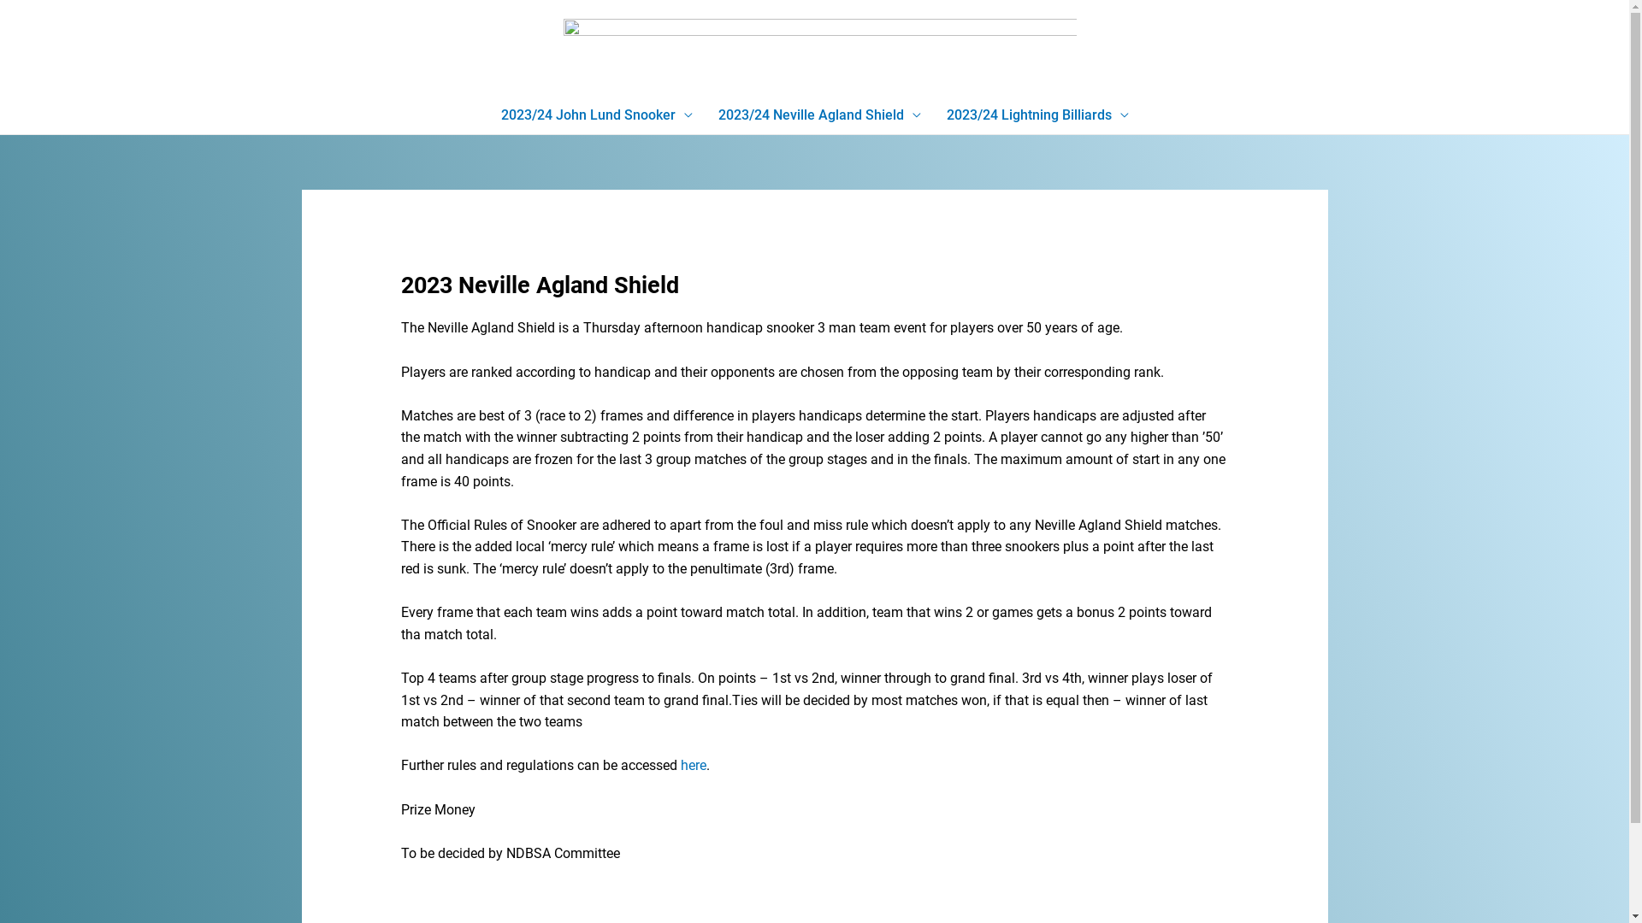 The image size is (1642, 923). Describe the element at coordinates (694, 765) in the screenshot. I see `here` at that location.